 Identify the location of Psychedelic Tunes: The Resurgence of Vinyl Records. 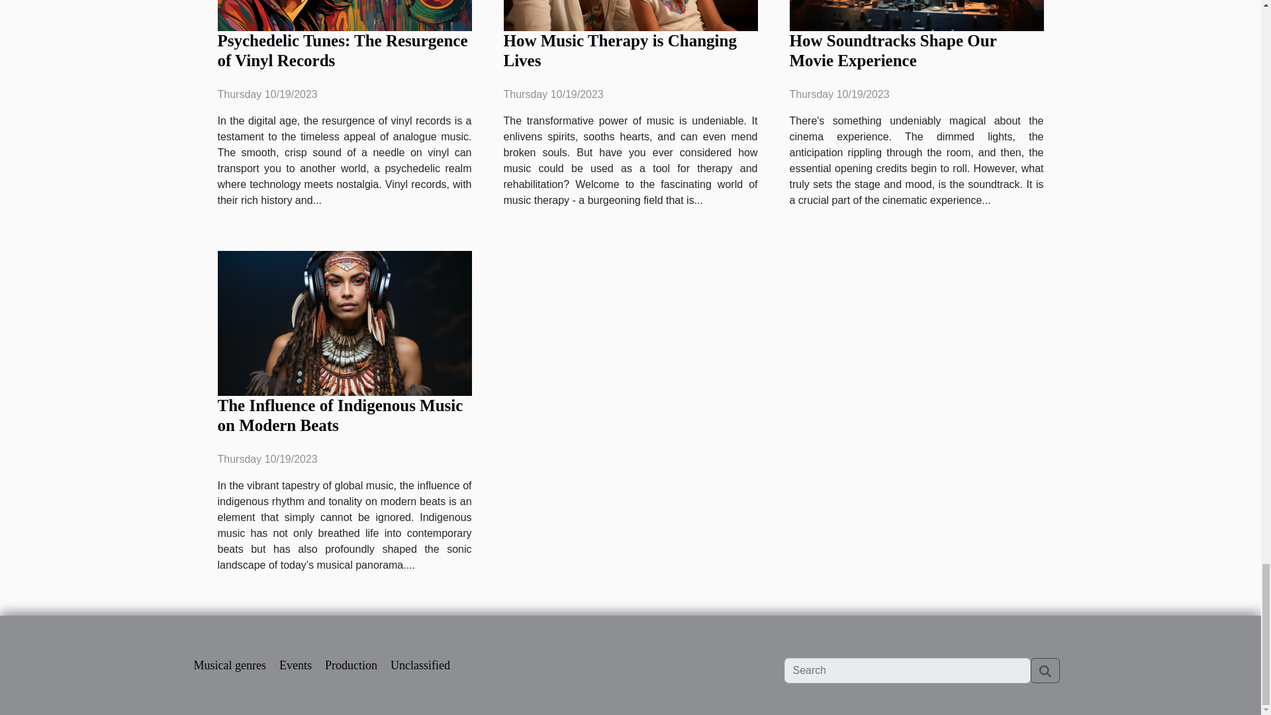
(342, 50).